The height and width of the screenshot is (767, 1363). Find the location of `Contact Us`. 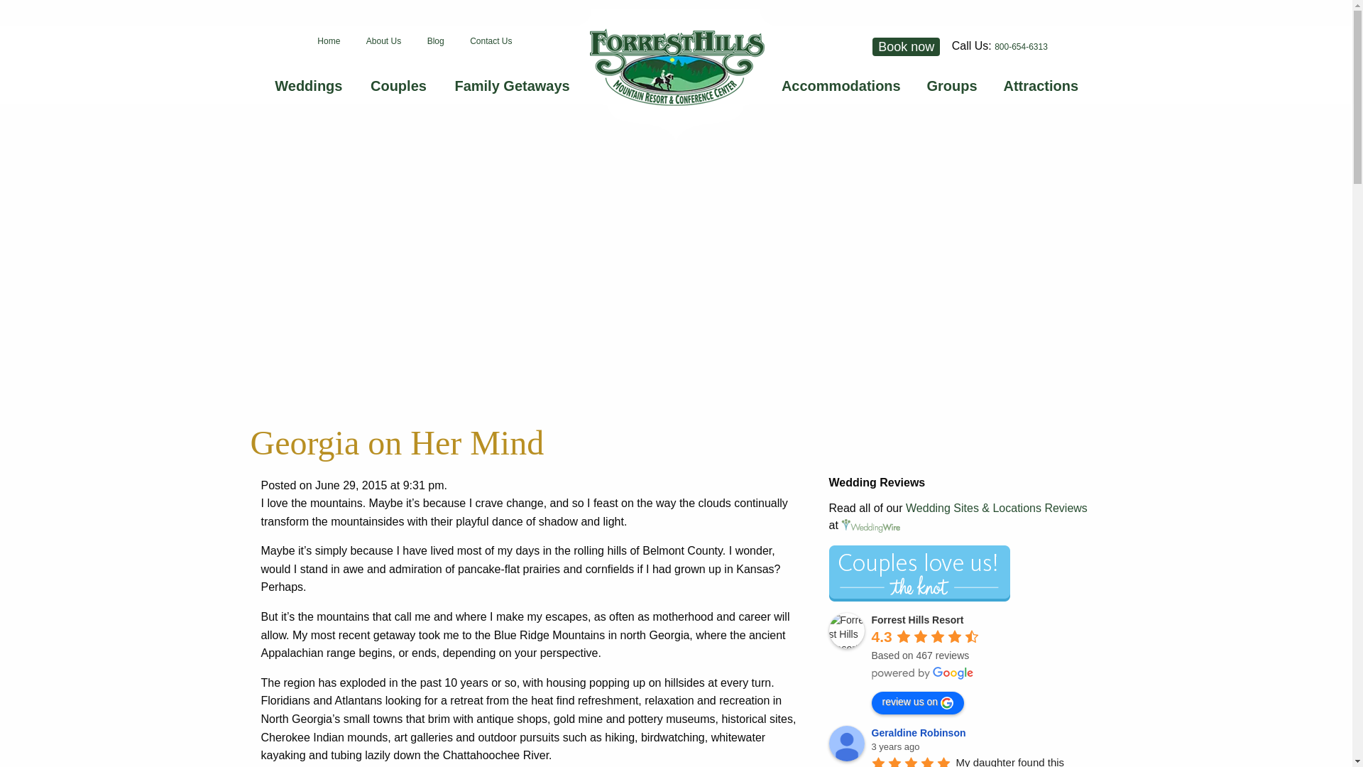

Contact Us is located at coordinates (491, 40).